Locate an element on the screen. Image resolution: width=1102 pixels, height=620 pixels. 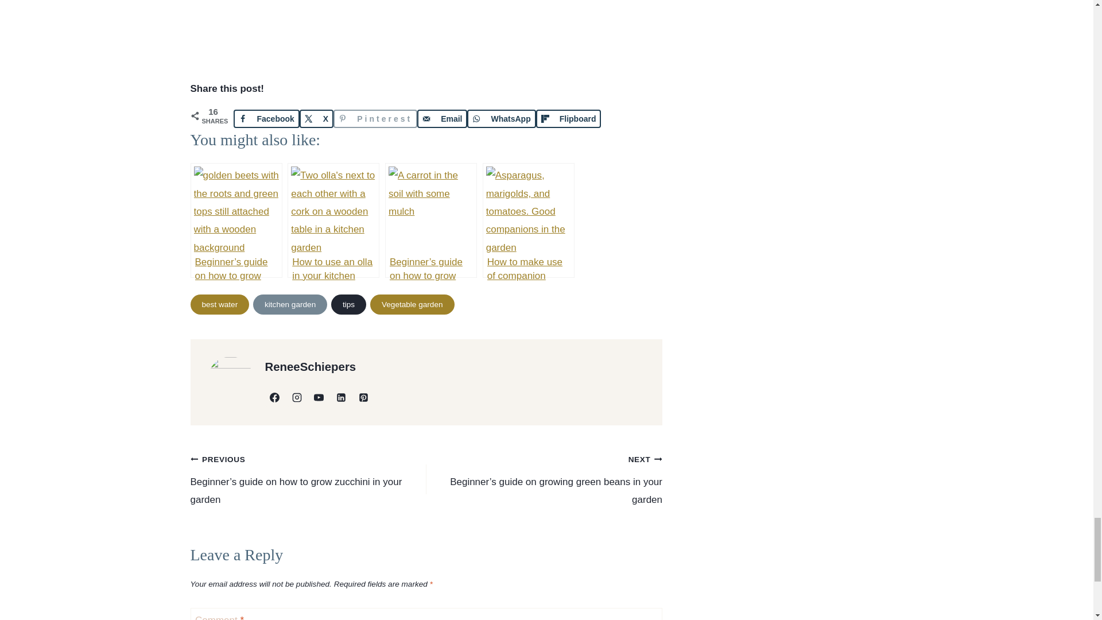
best water is located at coordinates (220, 304).